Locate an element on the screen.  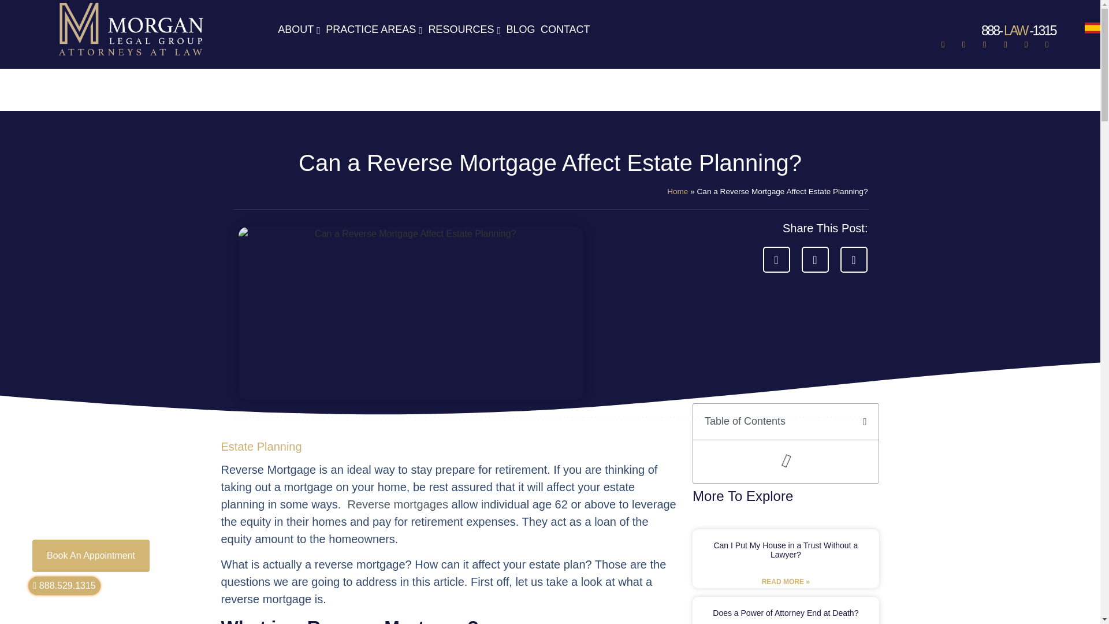
CONTACT is located at coordinates (564, 29).